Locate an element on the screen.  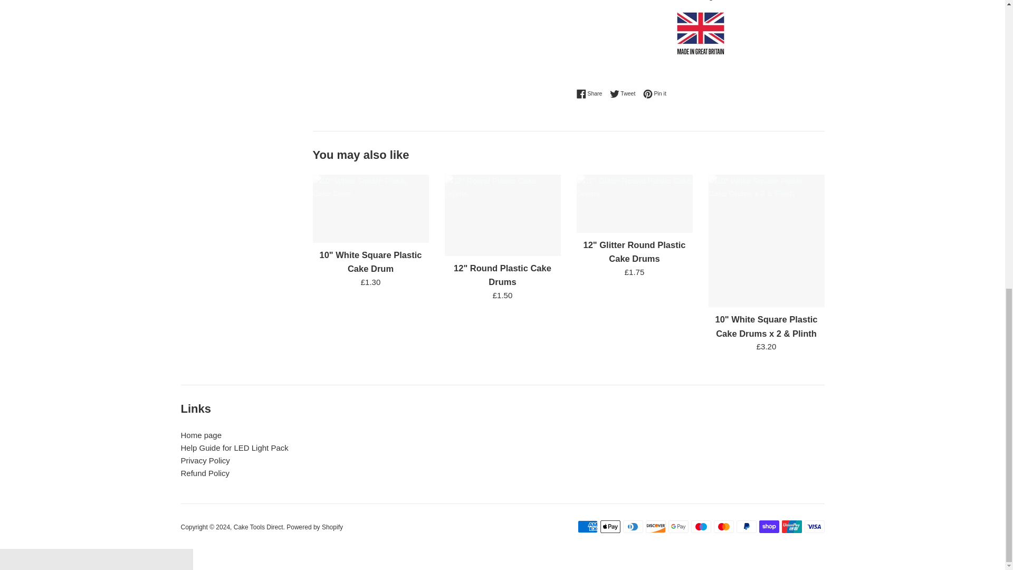
Google Pay is located at coordinates (677, 527).